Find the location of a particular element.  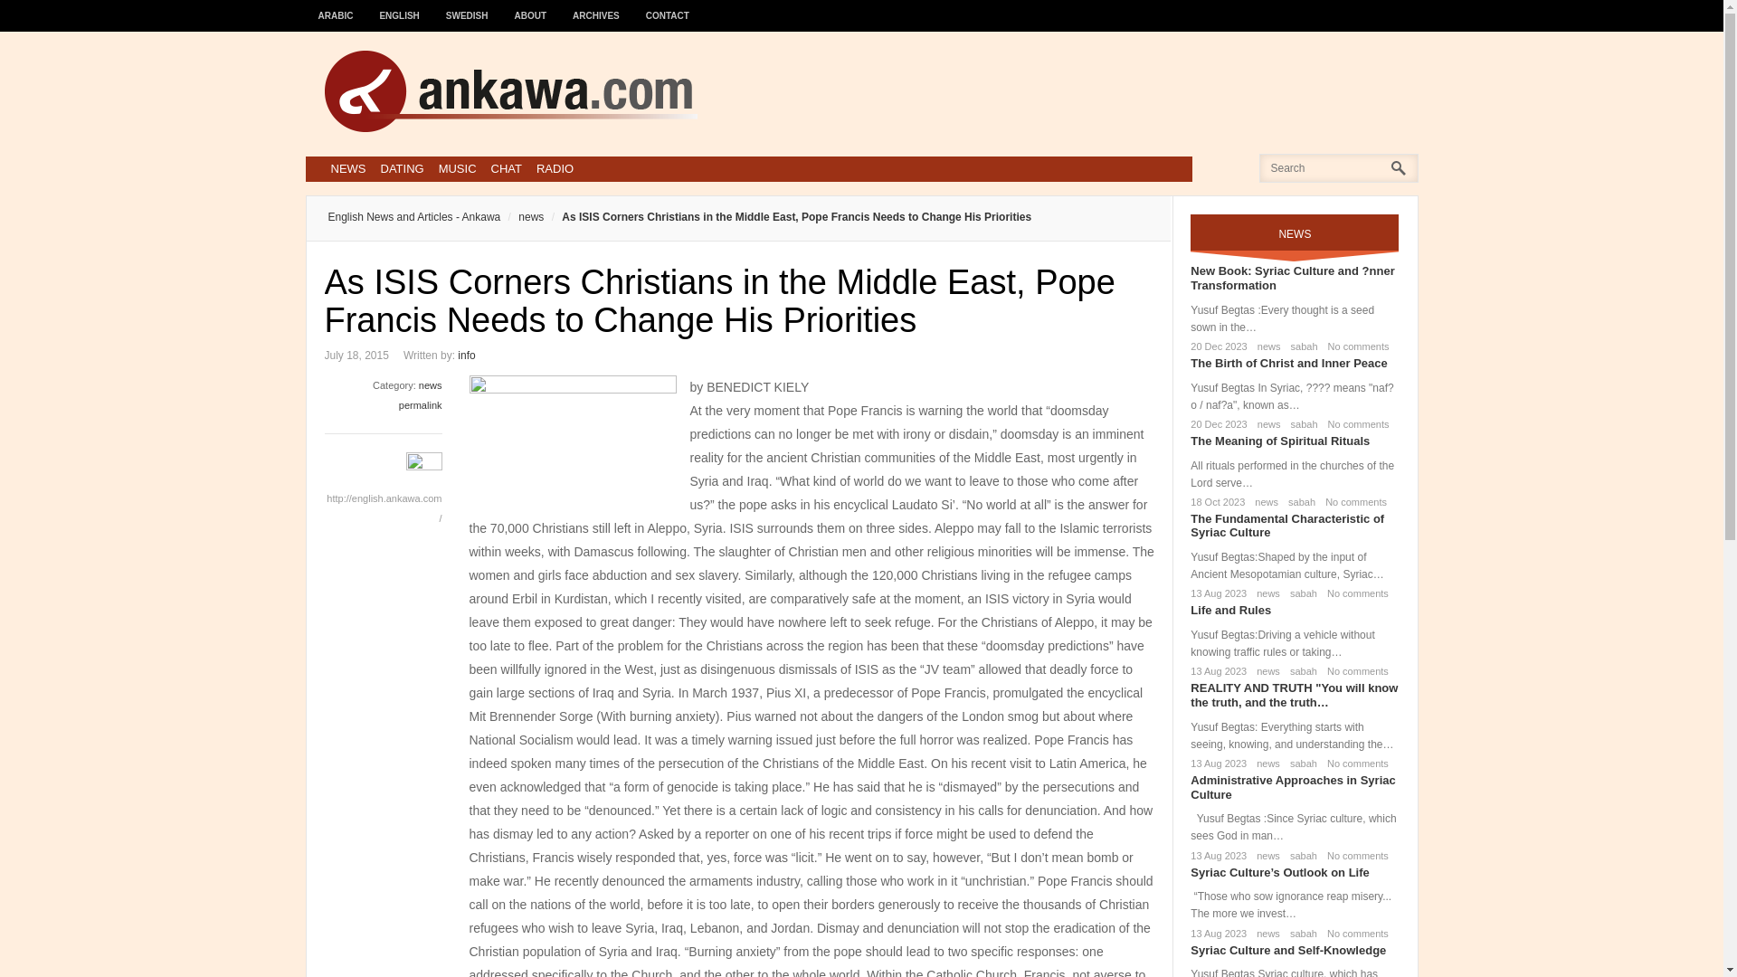

CONTACT is located at coordinates (668, 7).